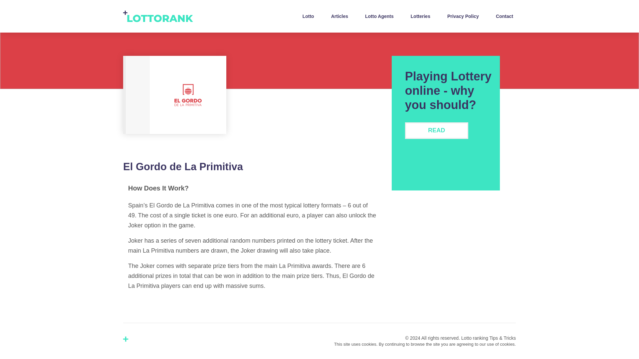 Image resolution: width=639 pixels, height=359 pixels. I want to click on Contact, so click(505, 16).